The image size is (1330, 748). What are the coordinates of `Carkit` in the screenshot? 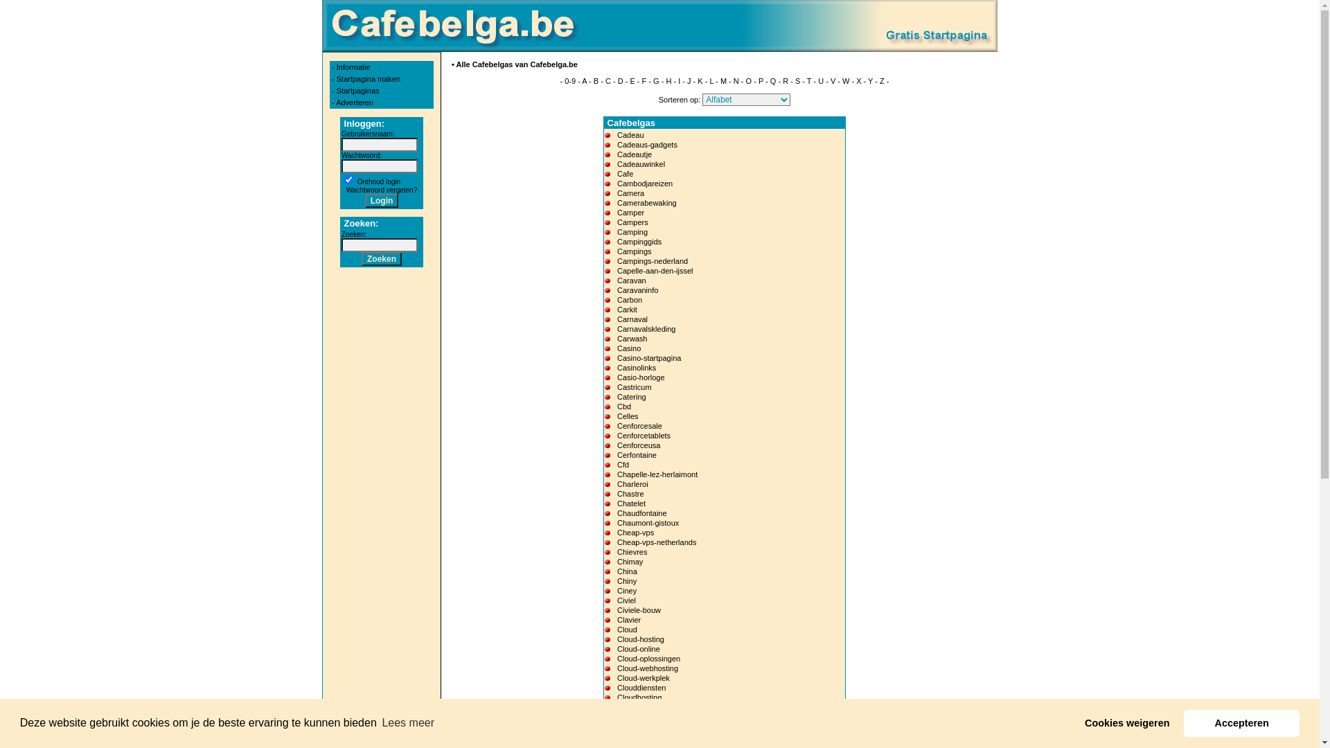 It's located at (628, 310).